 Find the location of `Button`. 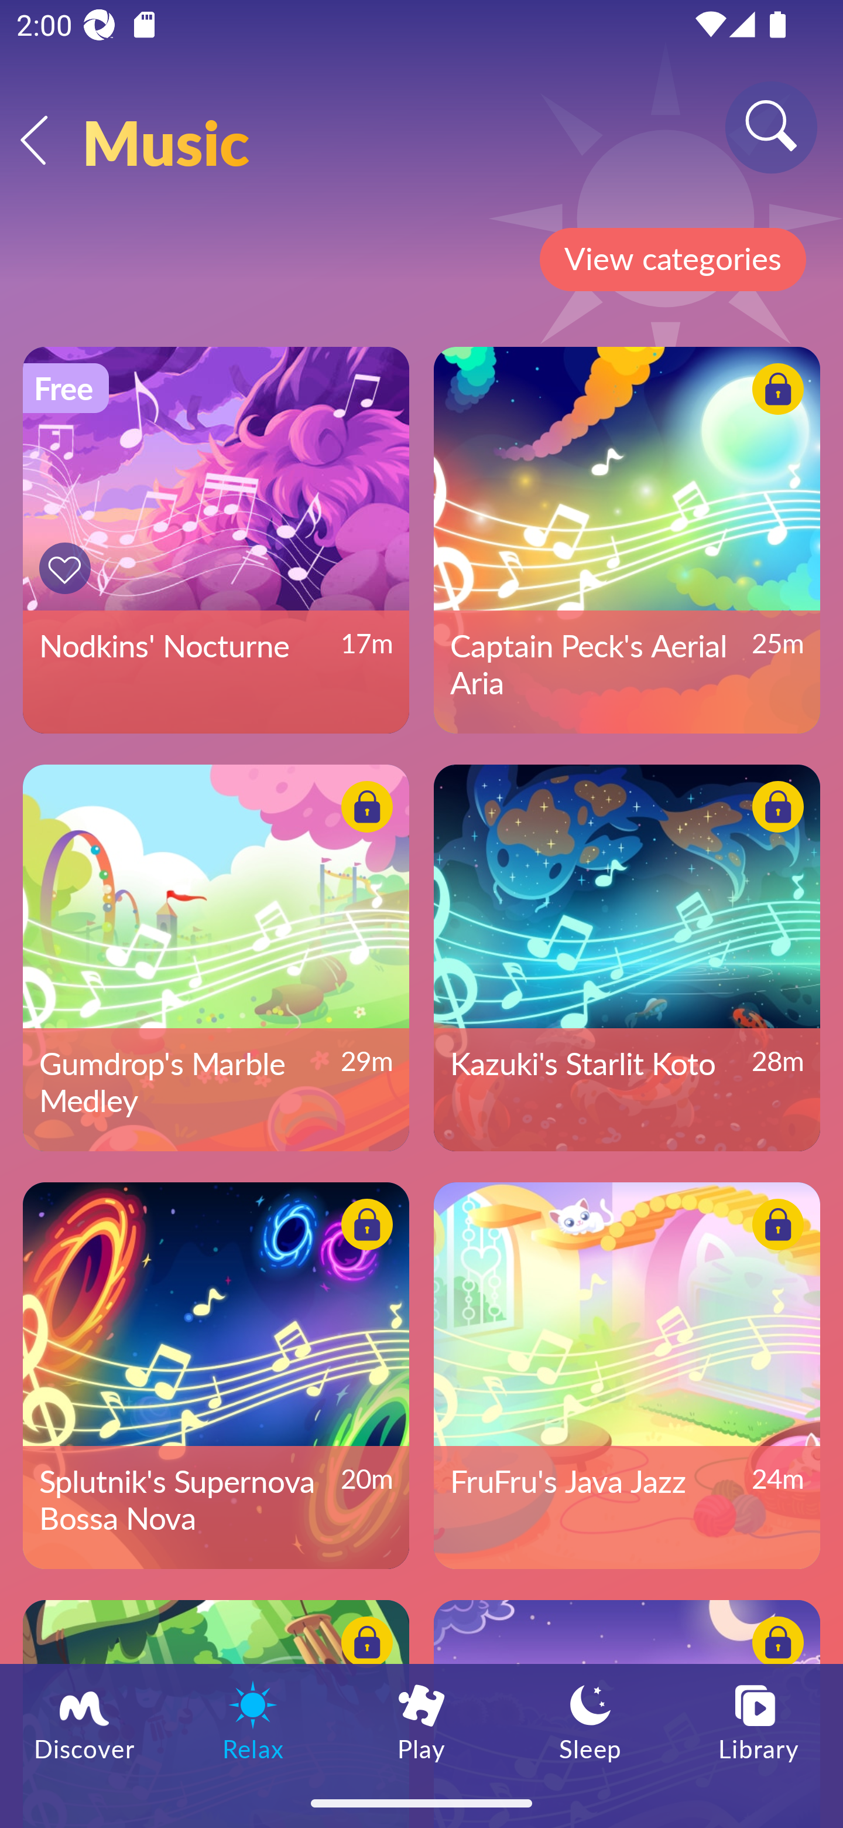

Button is located at coordinates (775, 1228).